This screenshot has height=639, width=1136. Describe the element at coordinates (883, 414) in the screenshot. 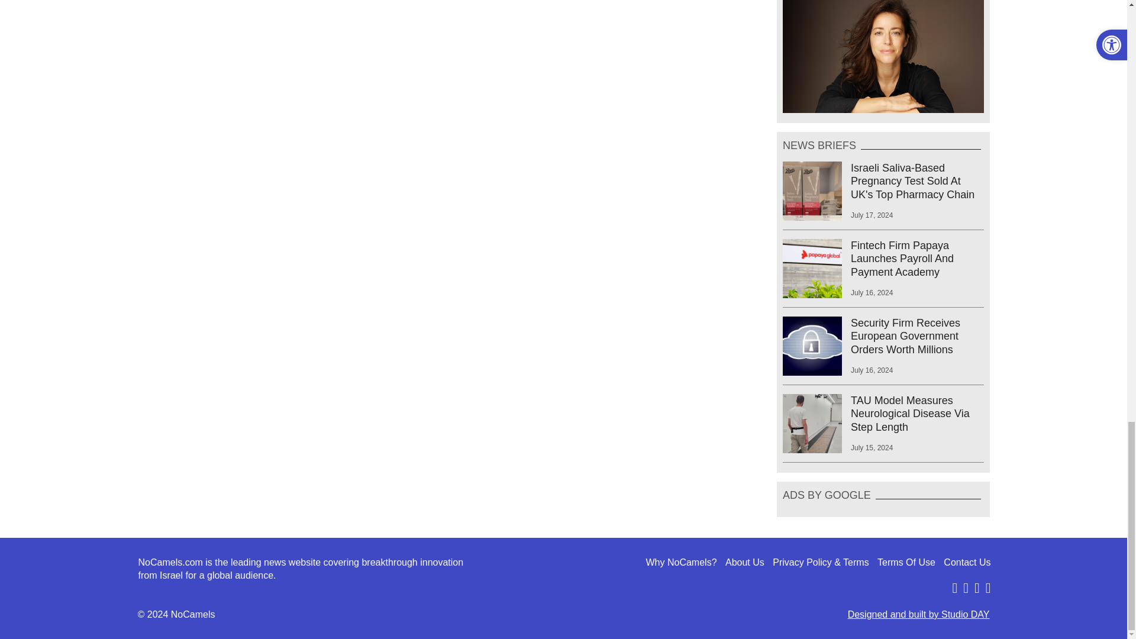

I see `TAU Model Measures Neurological Disease Via Step Length` at that location.